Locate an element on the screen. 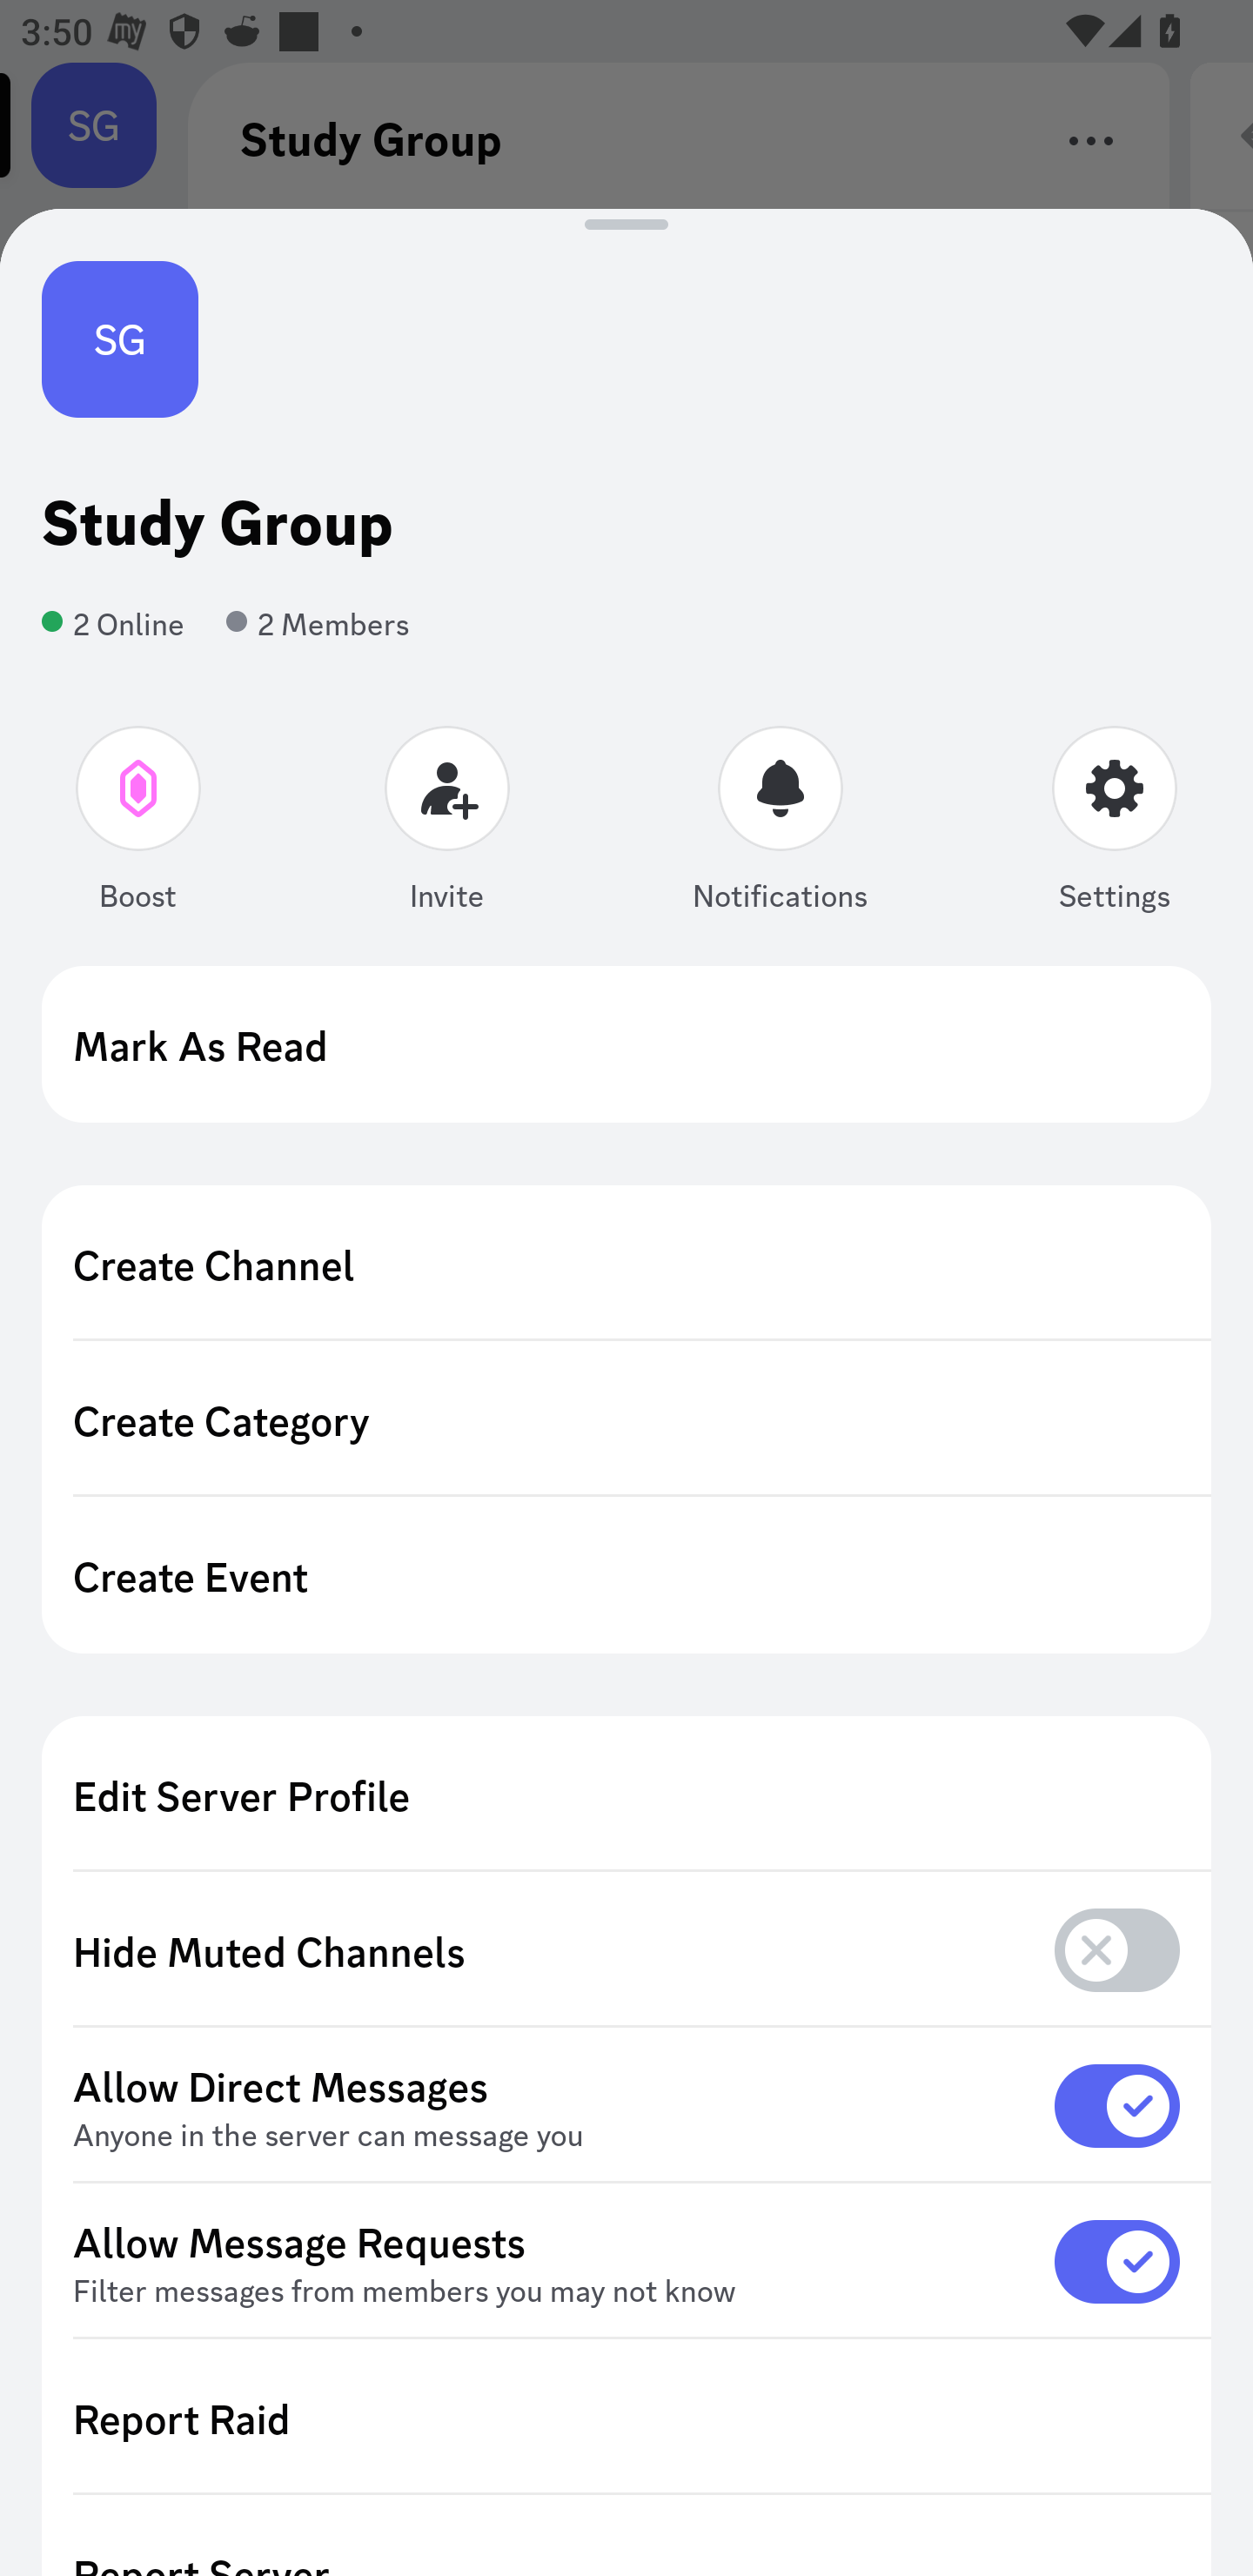  Edit Server Profile is located at coordinates (626, 1794).